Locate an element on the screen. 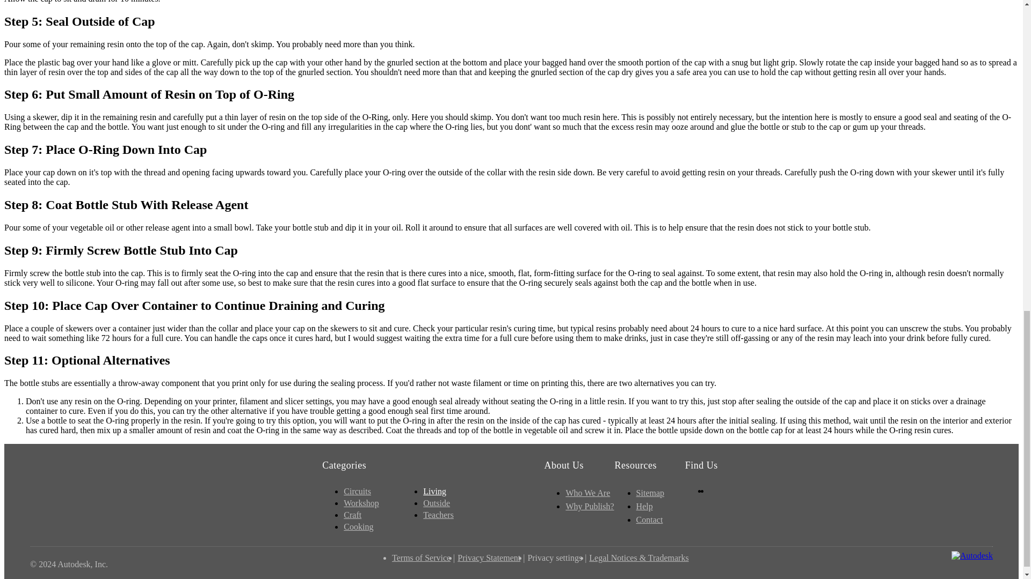  Terms of Service is located at coordinates (421, 558).